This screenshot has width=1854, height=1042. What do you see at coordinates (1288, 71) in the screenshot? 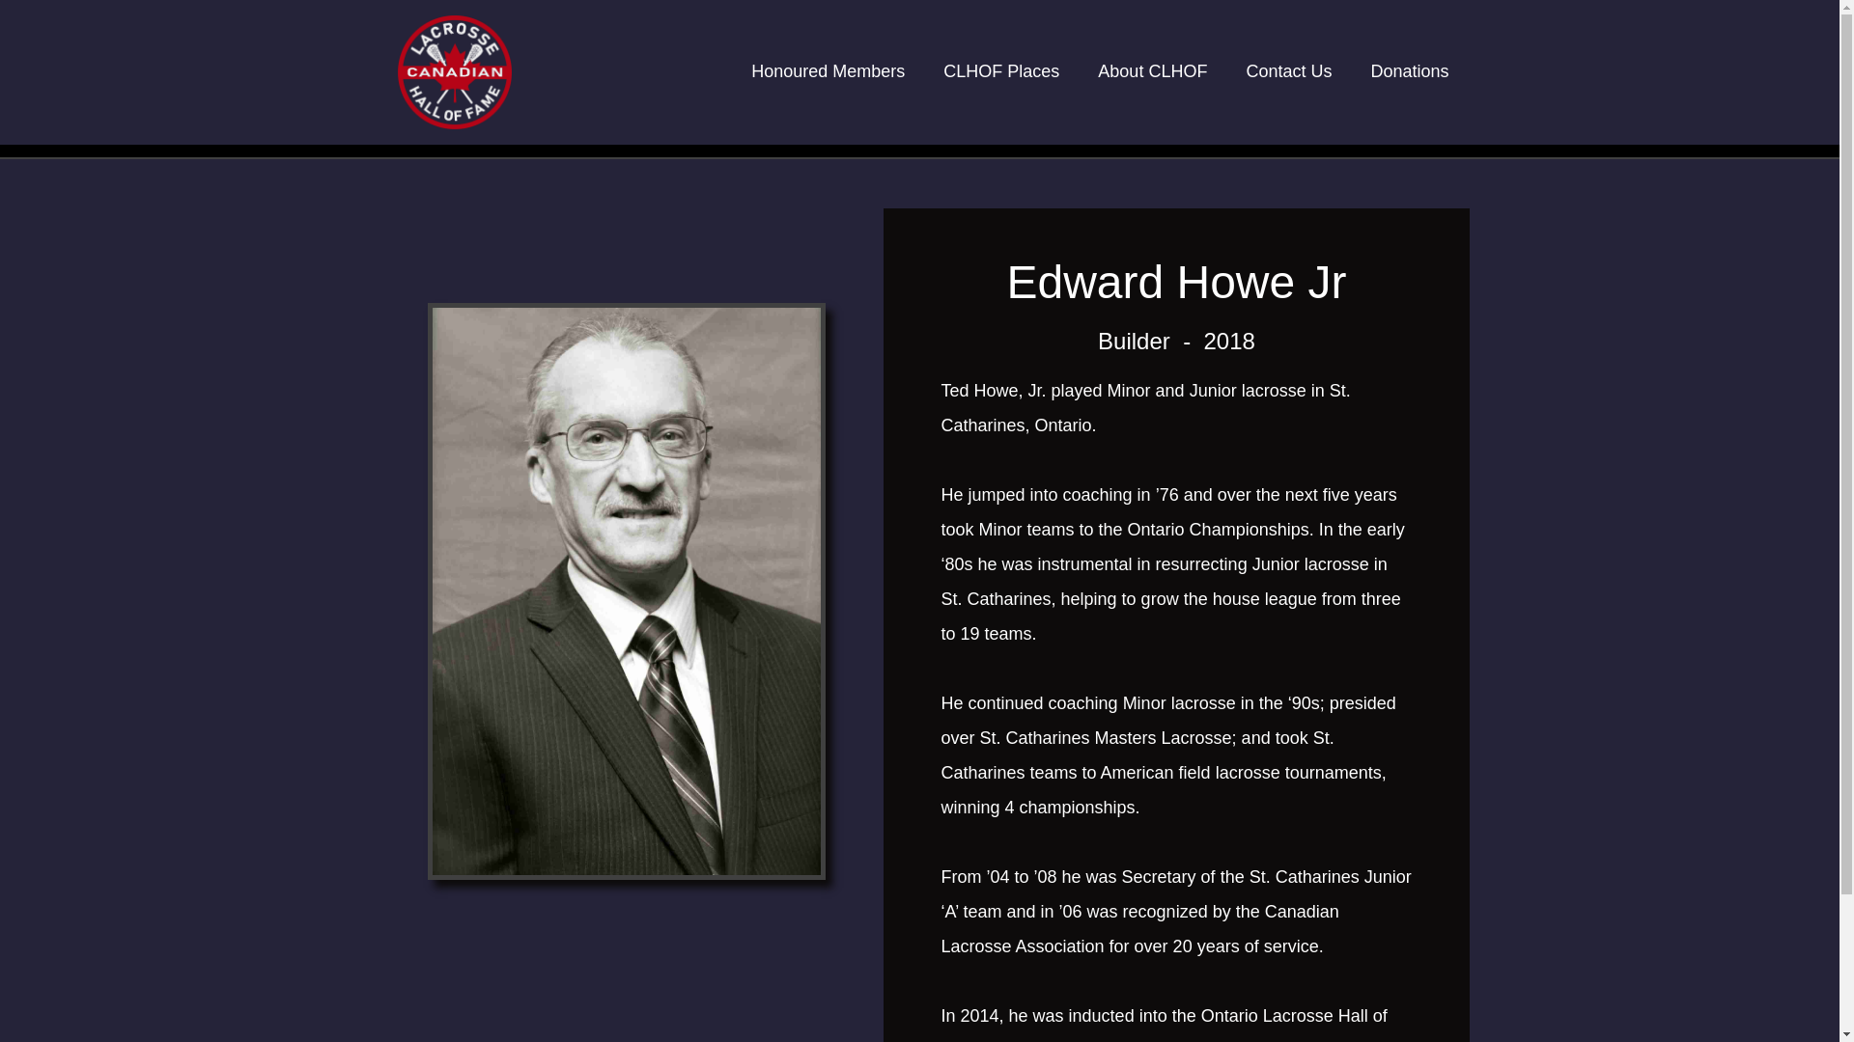
I see `Contact Us` at bounding box center [1288, 71].